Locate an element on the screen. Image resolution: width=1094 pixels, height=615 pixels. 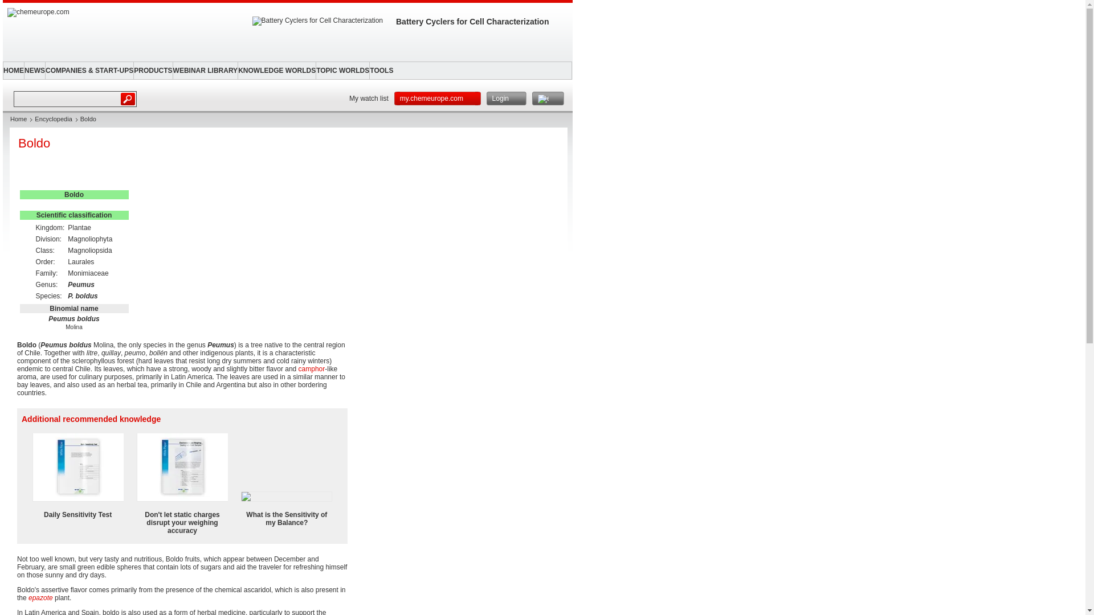
Epazote is located at coordinates (40, 598).